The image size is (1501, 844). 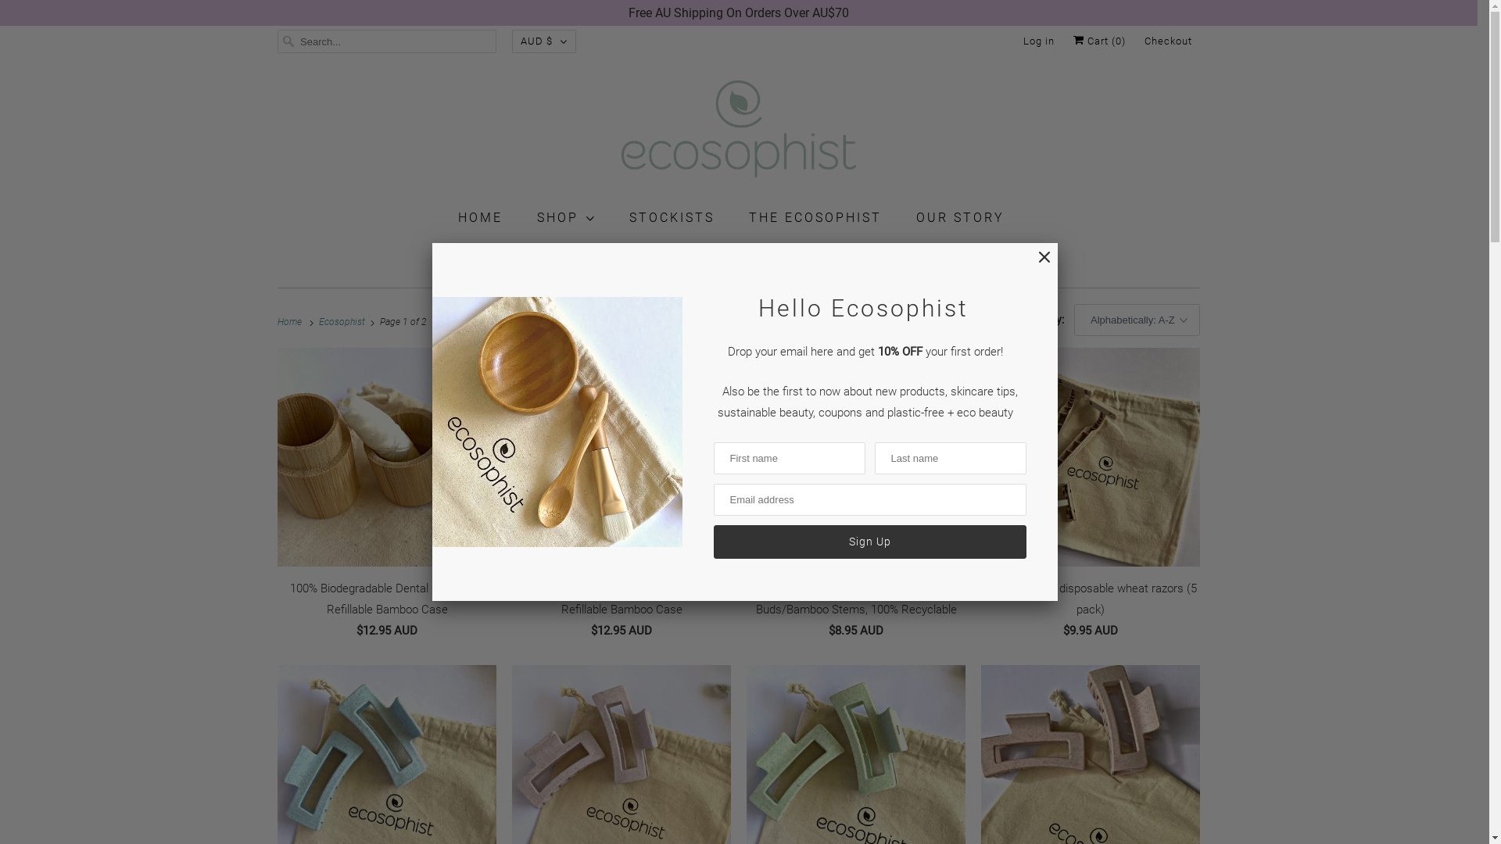 I want to click on Checkout, so click(x=1168, y=41).